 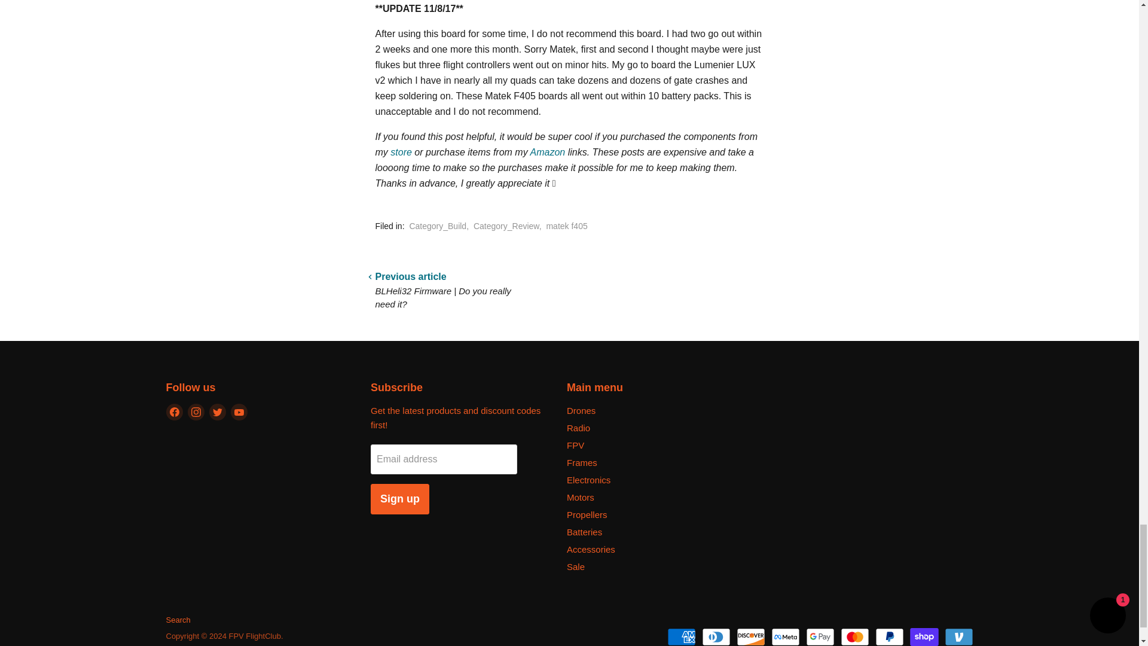 What do you see at coordinates (890, 636) in the screenshot?
I see `PayPal` at bounding box center [890, 636].